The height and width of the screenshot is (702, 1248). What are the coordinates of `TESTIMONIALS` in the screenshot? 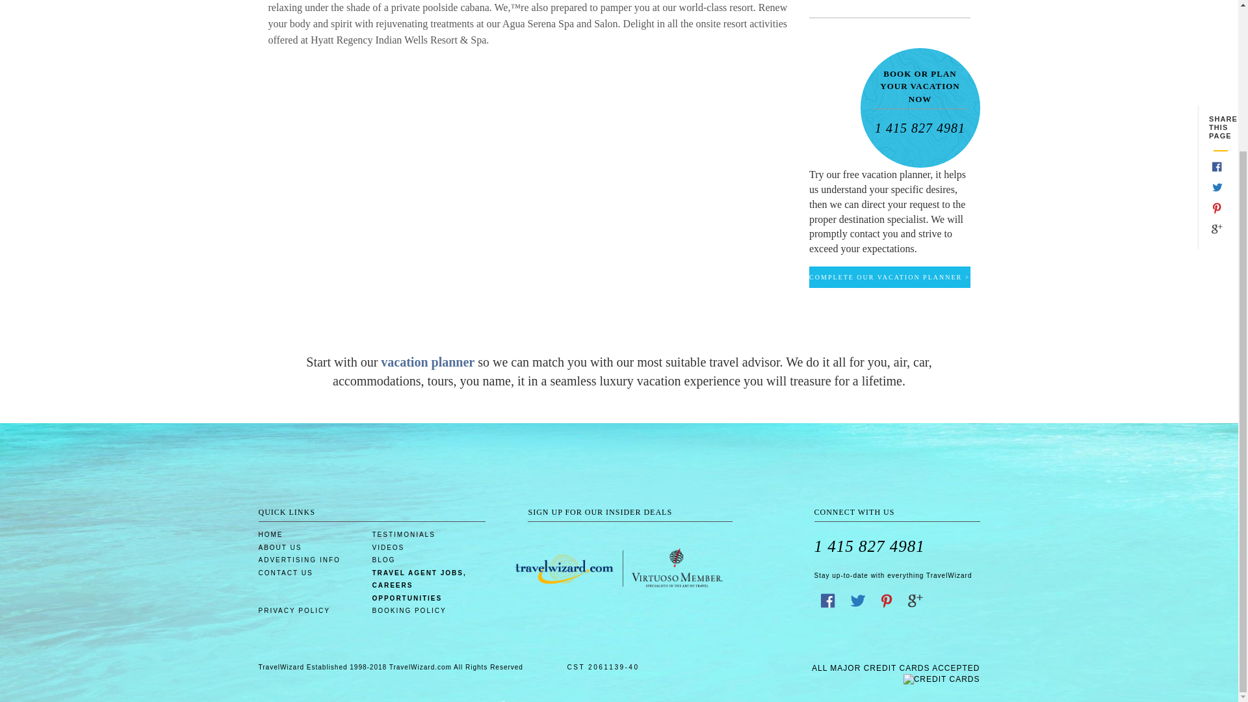 It's located at (403, 534).